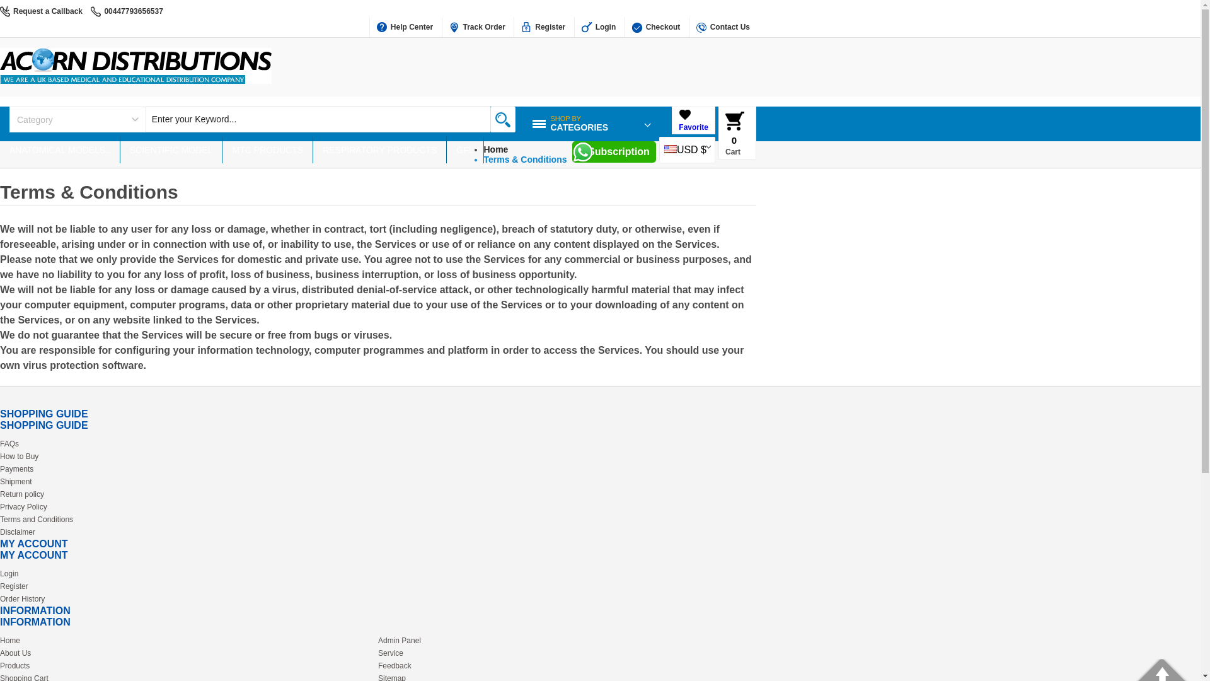 Image resolution: width=1210 pixels, height=681 pixels. What do you see at coordinates (496, 149) in the screenshot?
I see `Weblink Cart` at bounding box center [496, 149].